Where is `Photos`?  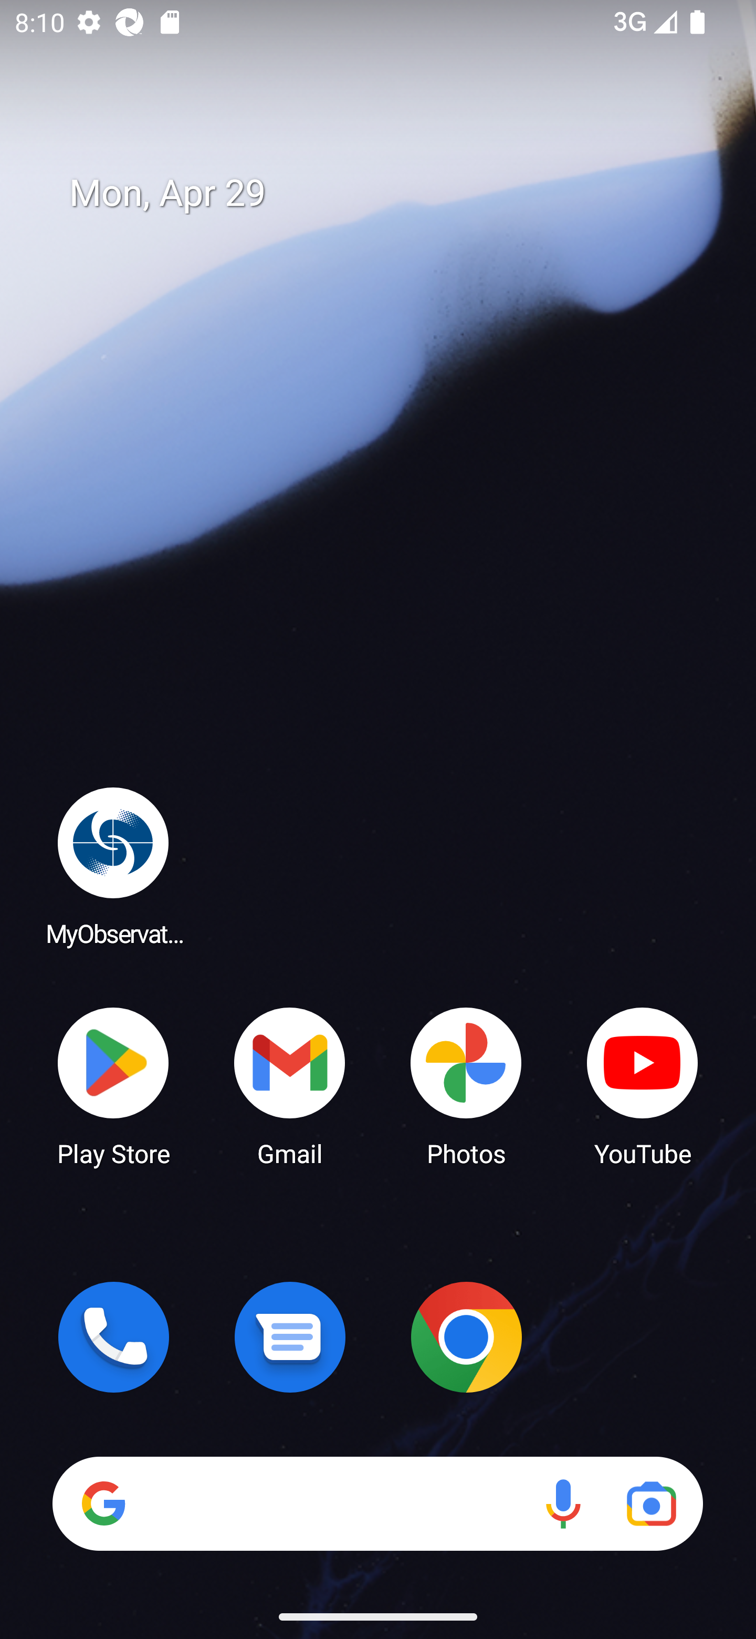
Photos is located at coordinates (466, 1085).